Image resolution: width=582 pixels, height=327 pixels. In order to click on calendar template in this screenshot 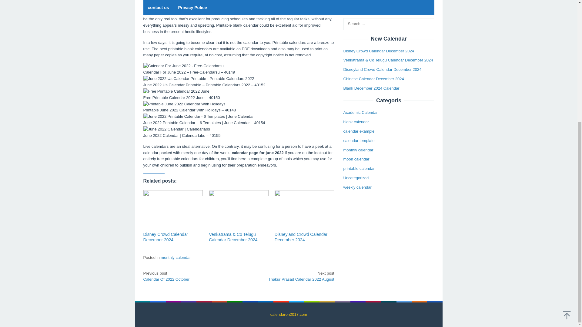, I will do `click(359, 13)`.